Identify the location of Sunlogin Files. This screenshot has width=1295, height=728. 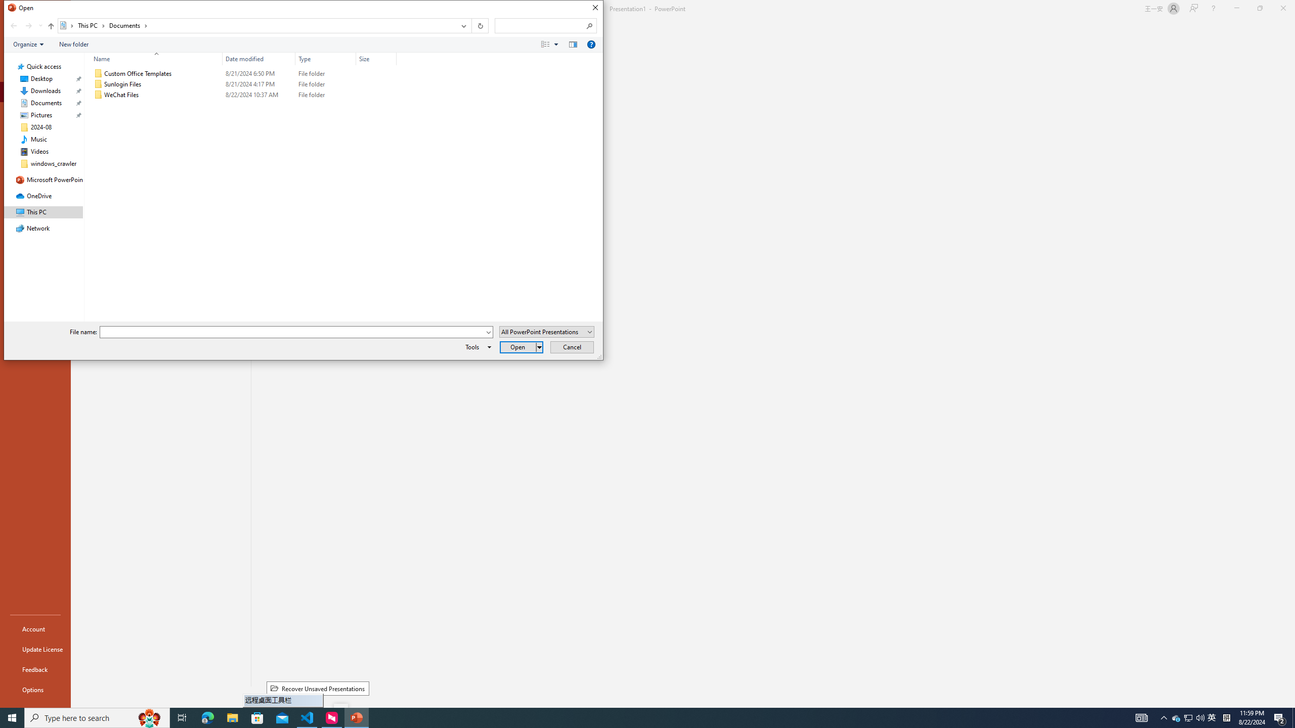
(243, 84).